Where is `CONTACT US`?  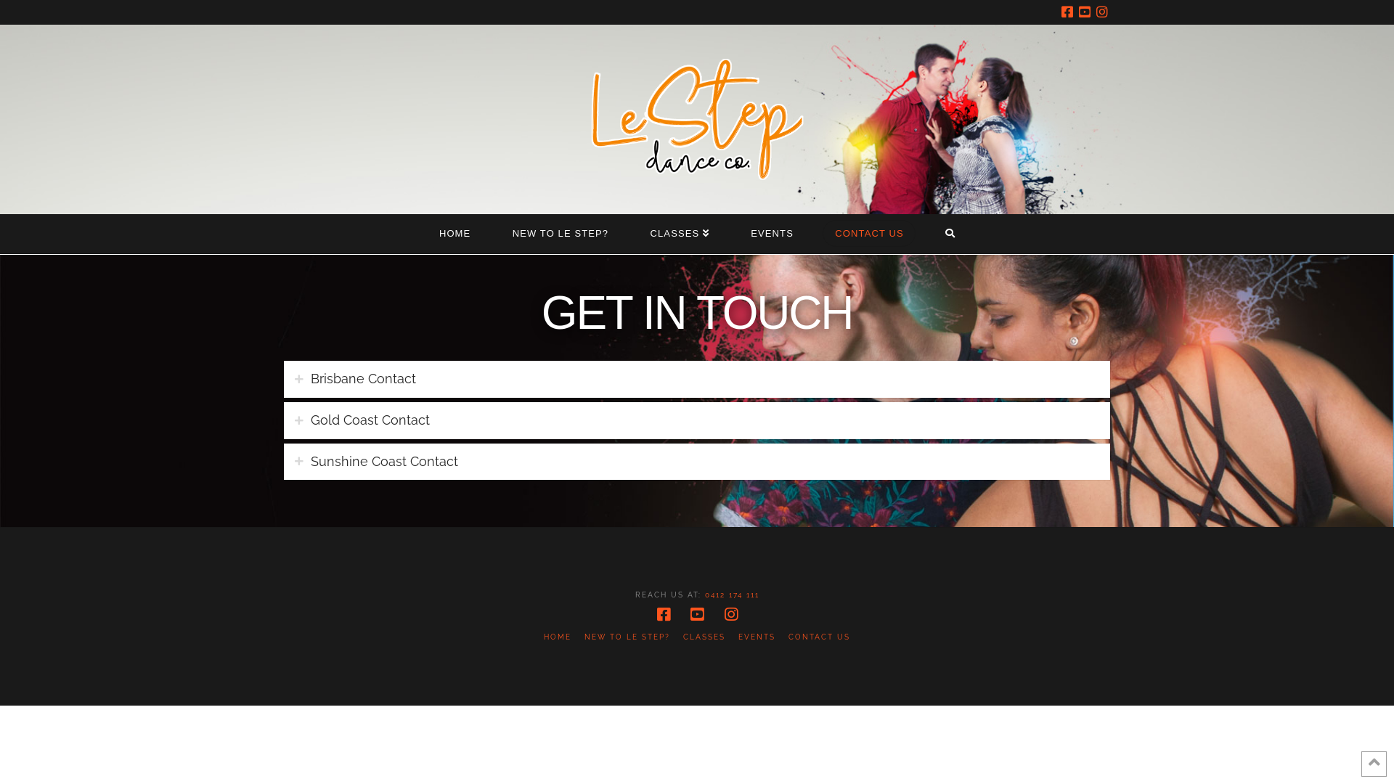
CONTACT US is located at coordinates (819, 637).